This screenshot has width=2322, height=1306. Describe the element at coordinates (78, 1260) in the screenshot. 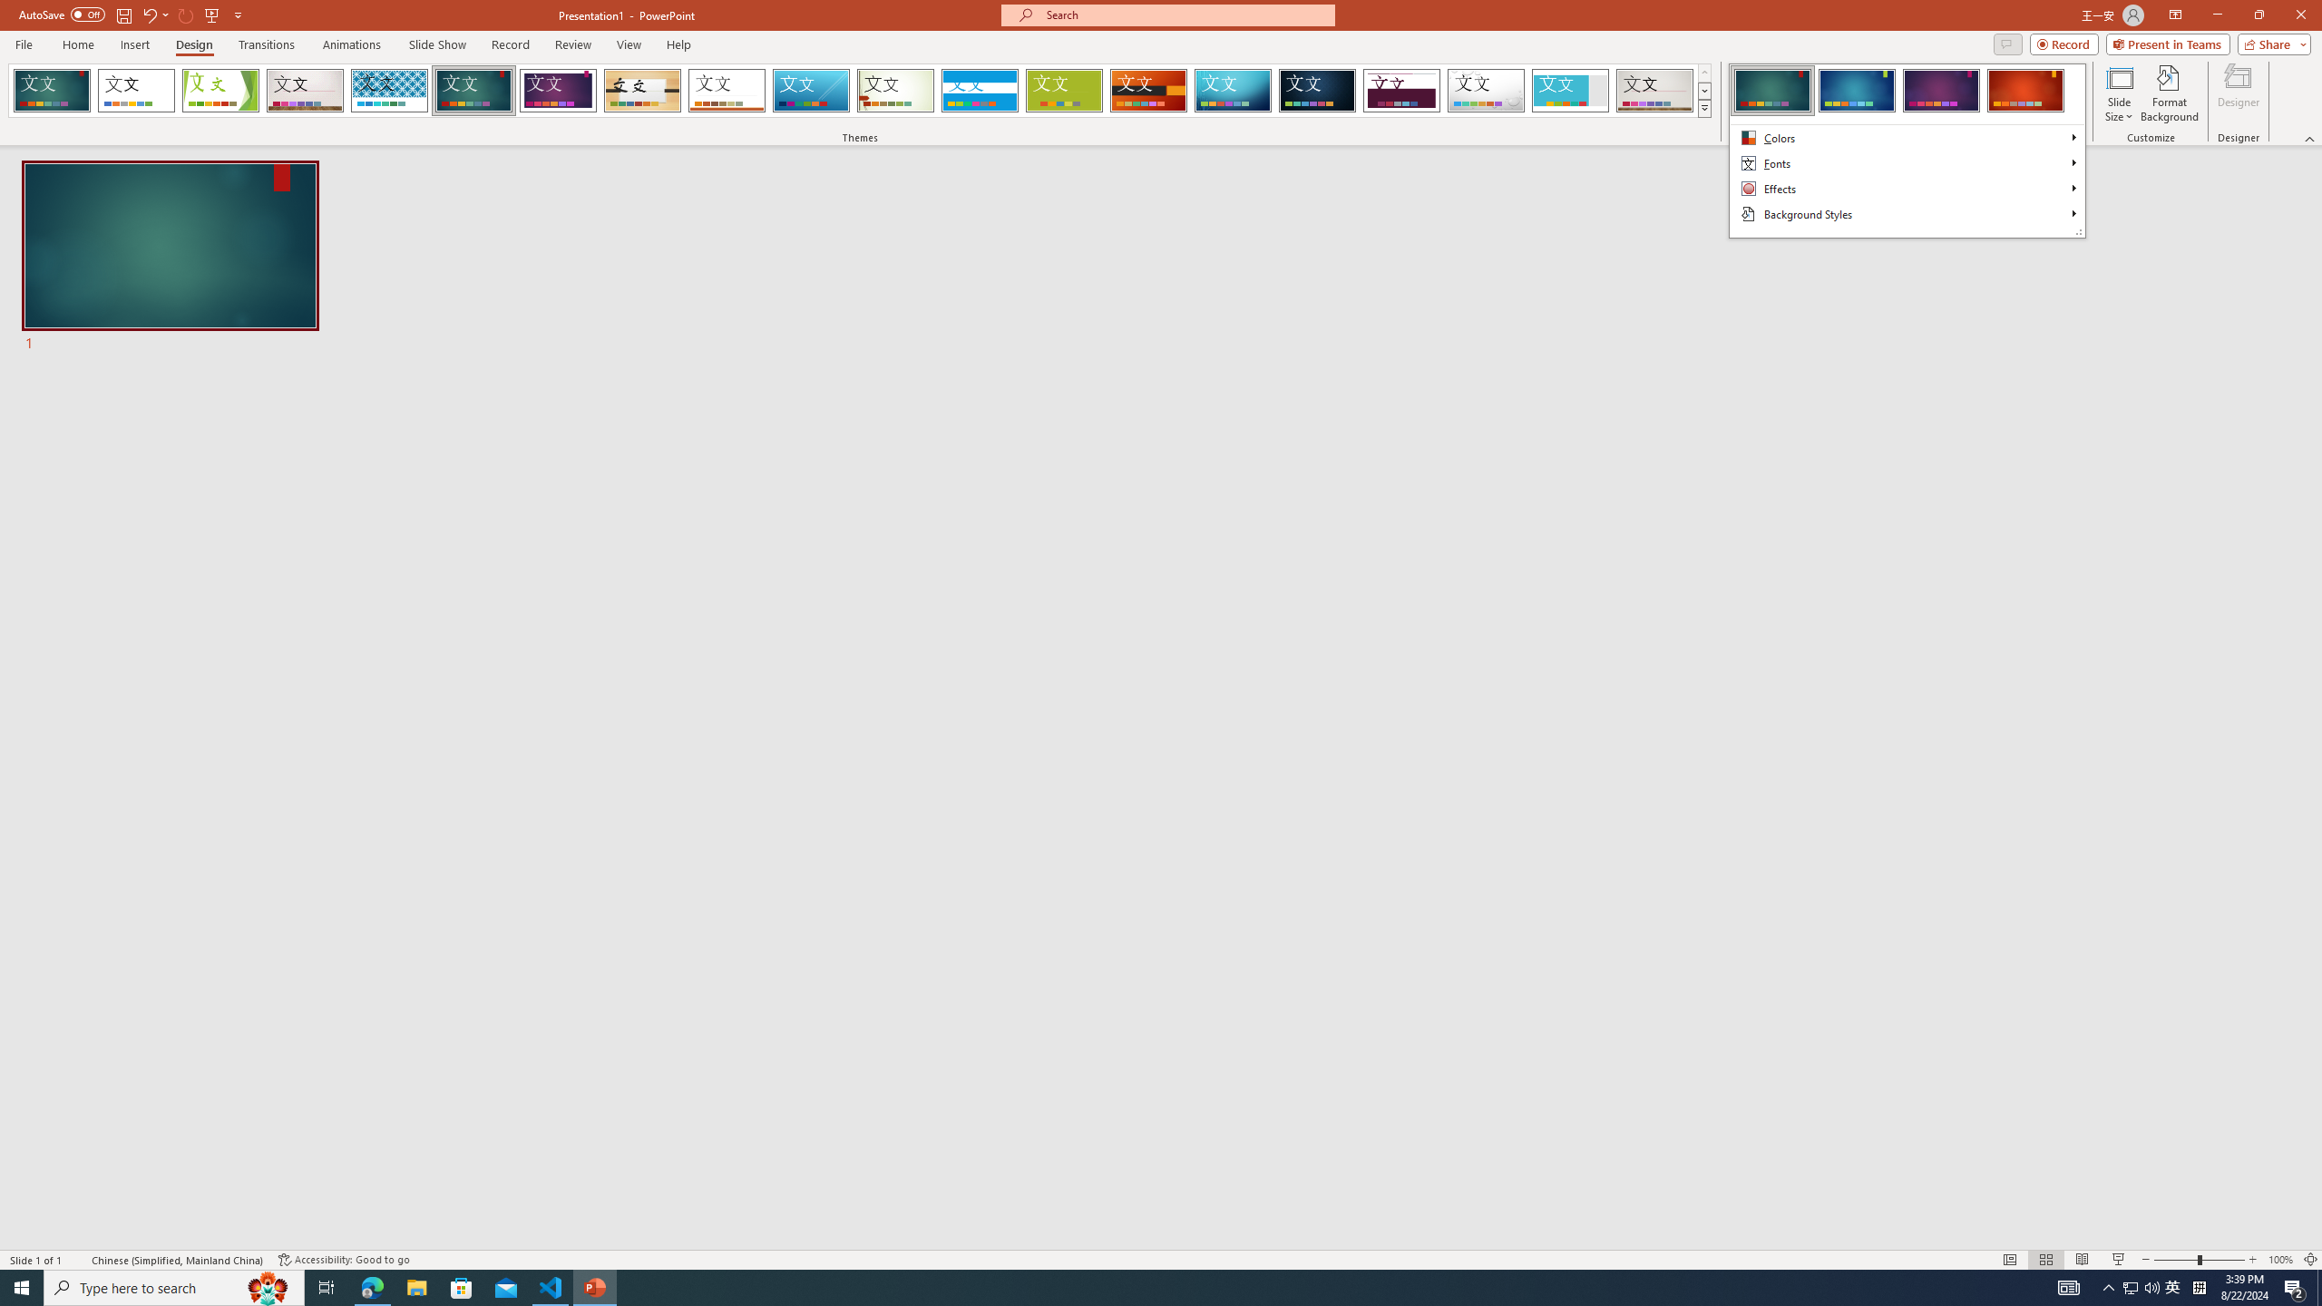

I see `Spell Check ` at that location.